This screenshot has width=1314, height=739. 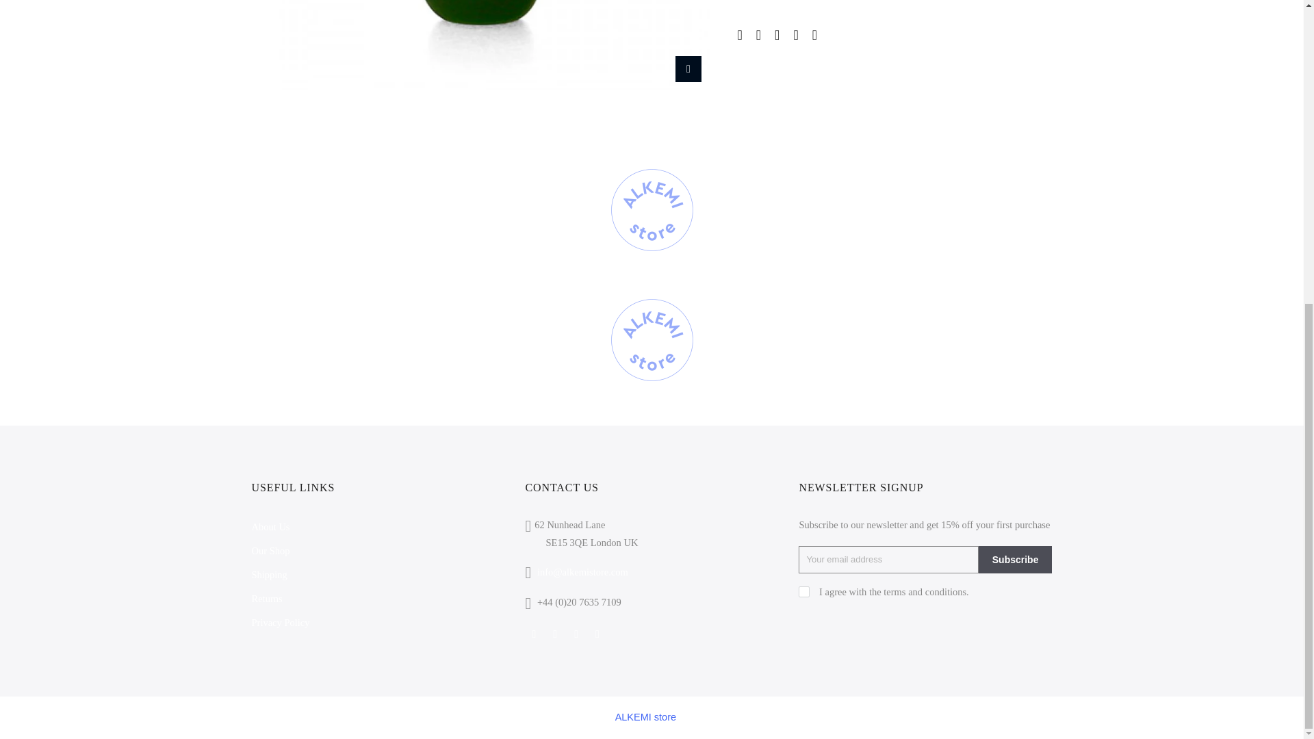 What do you see at coordinates (271, 551) in the screenshot?
I see `Our Shop` at bounding box center [271, 551].